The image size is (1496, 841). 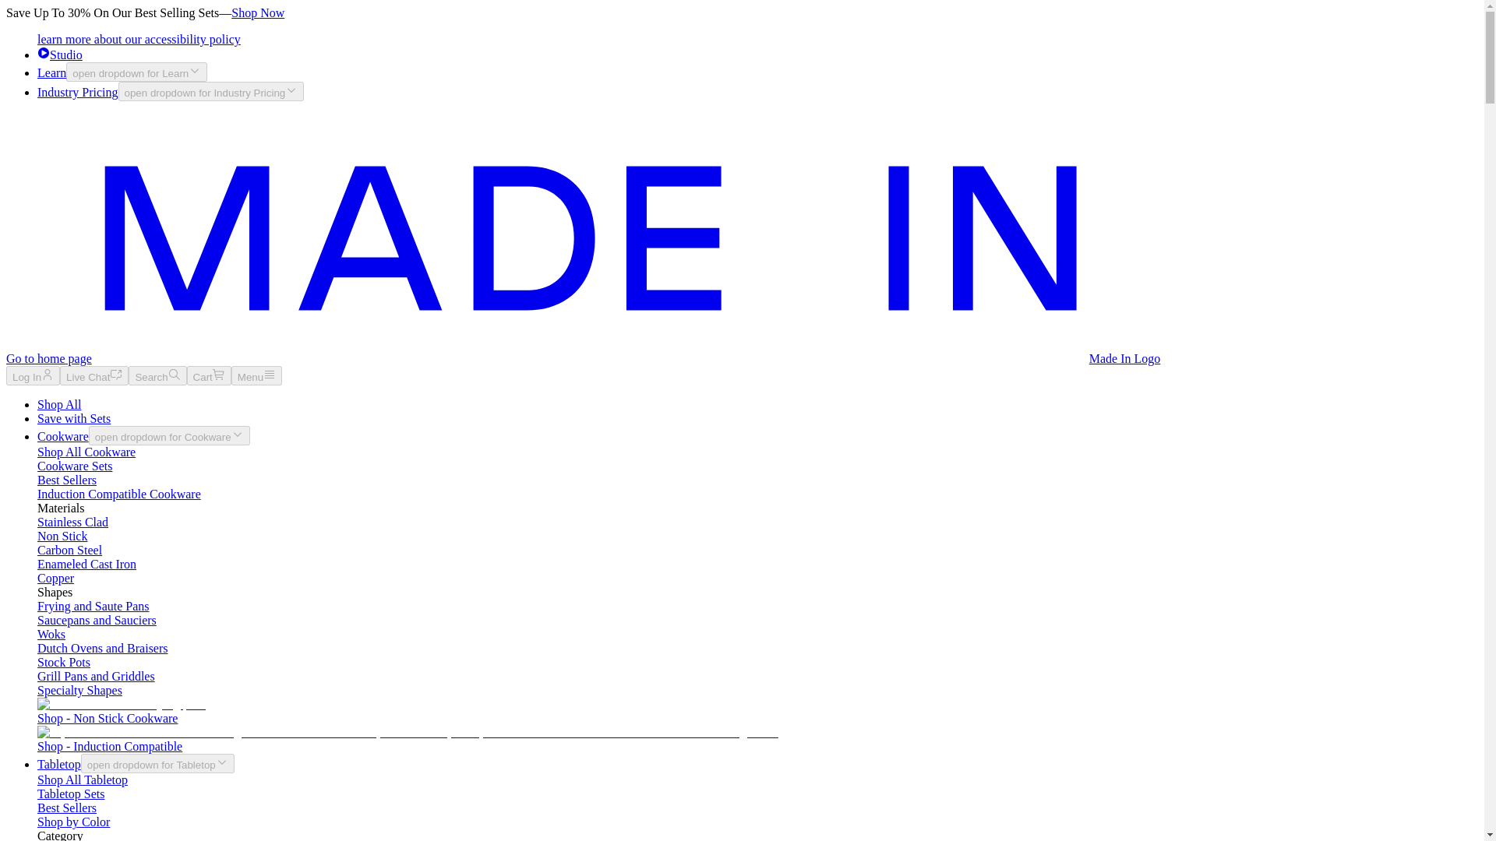 I want to click on Learn, so click(x=51, y=72).